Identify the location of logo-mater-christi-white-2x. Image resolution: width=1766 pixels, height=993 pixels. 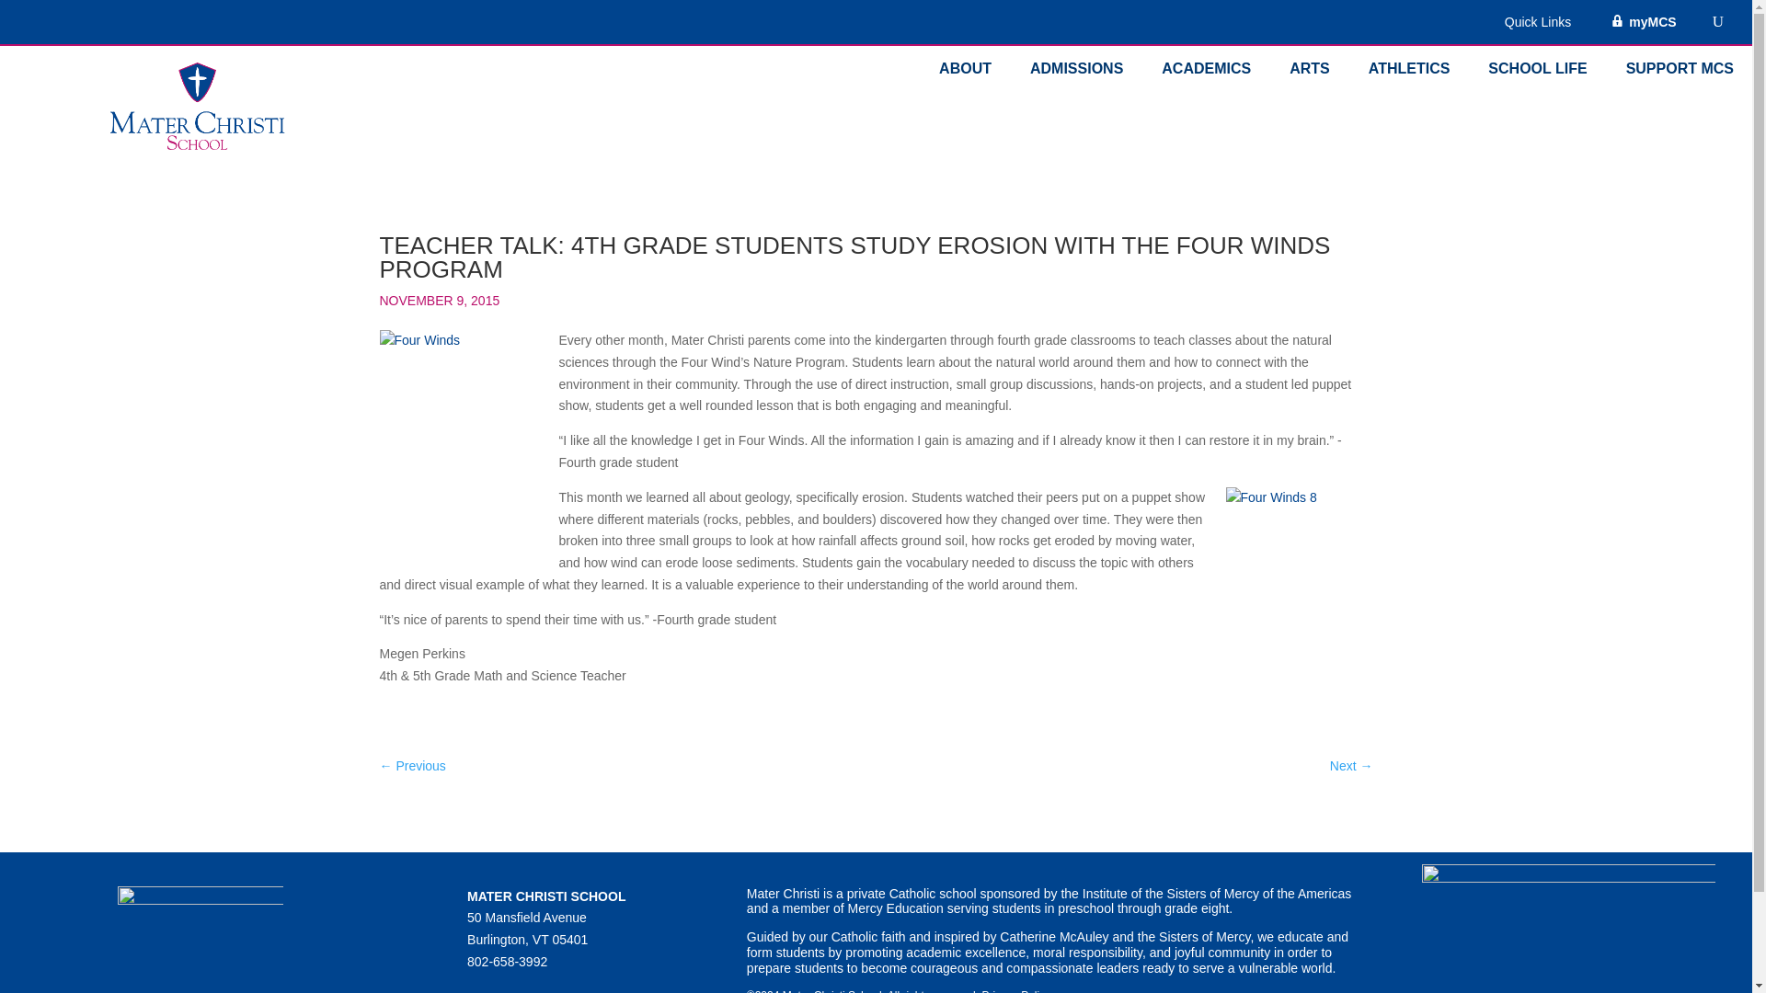
(201, 927).